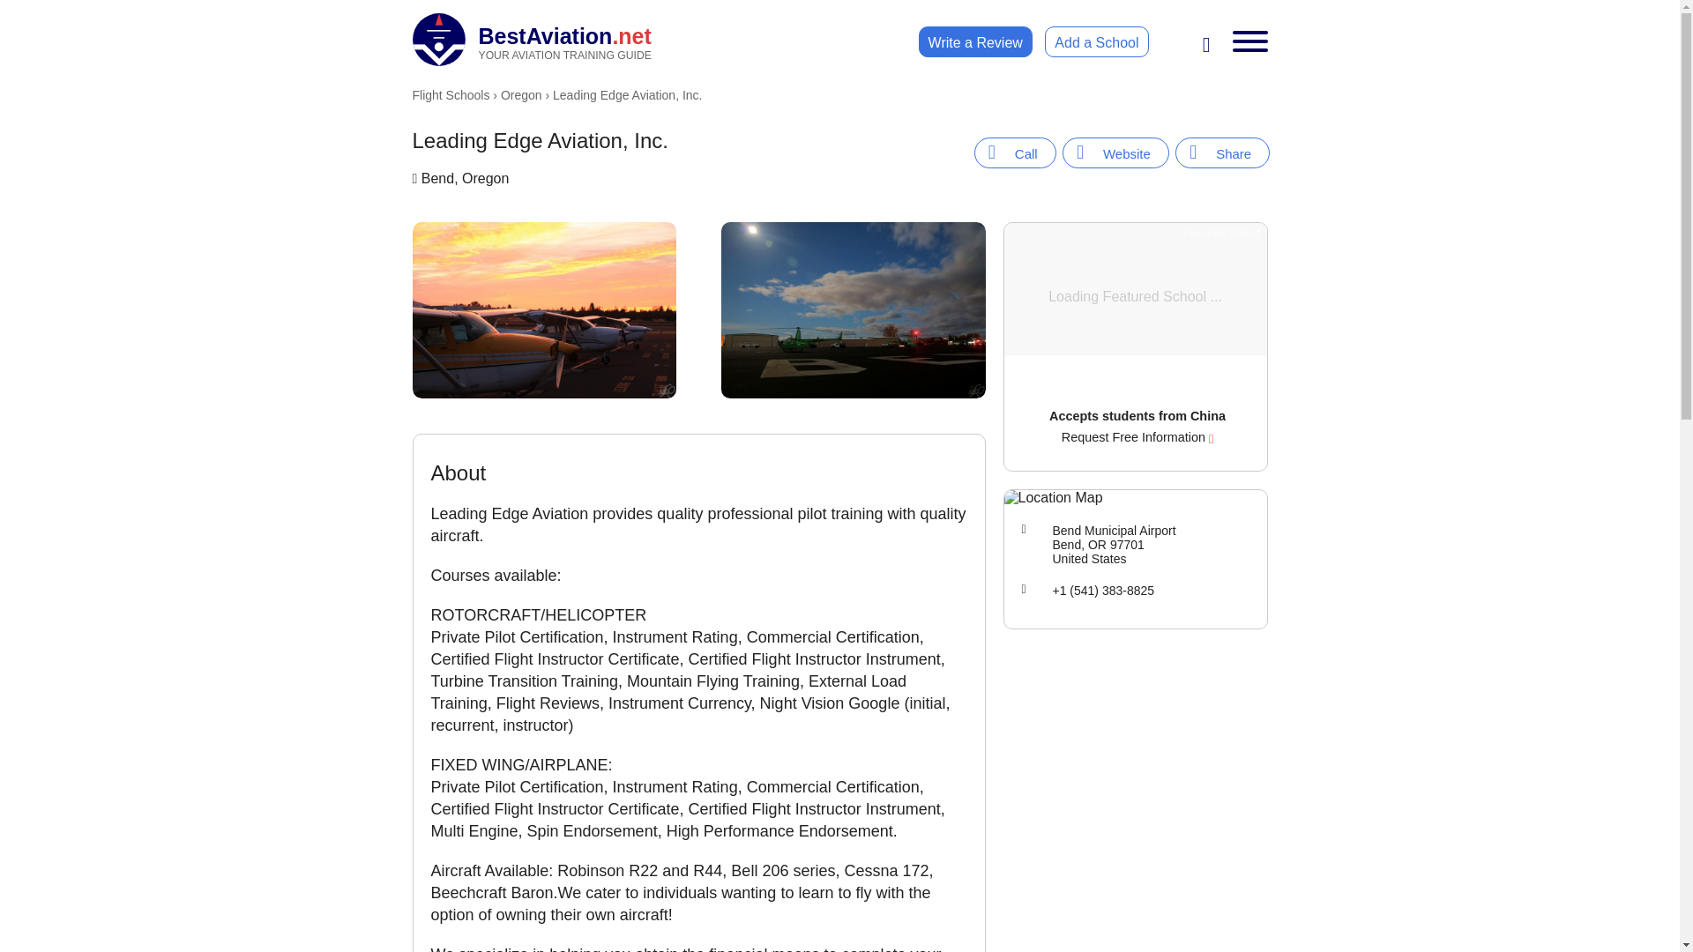 The image size is (1693, 952). What do you see at coordinates (533, 38) in the screenshot?
I see `Write a Review` at bounding box center [533, 38].